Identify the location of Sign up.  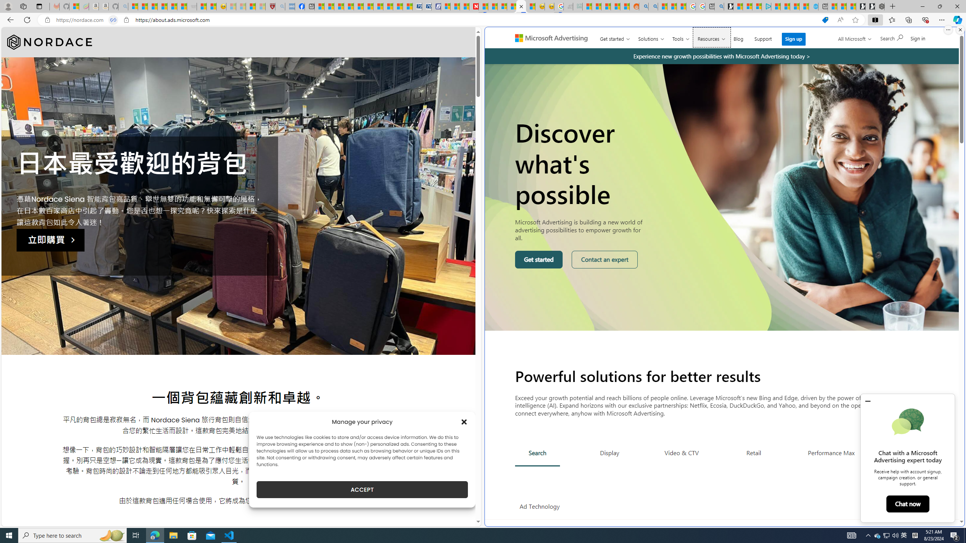
(793, 39).